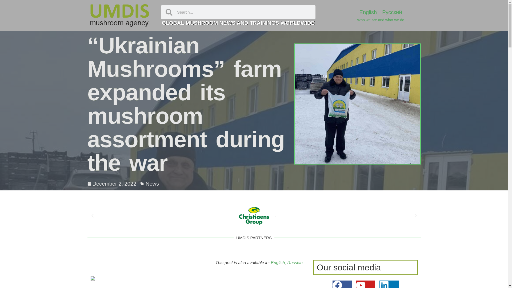 Image resolution: width=512 pixels, height=288 pixels. I want to click on News, so click(152, 183).